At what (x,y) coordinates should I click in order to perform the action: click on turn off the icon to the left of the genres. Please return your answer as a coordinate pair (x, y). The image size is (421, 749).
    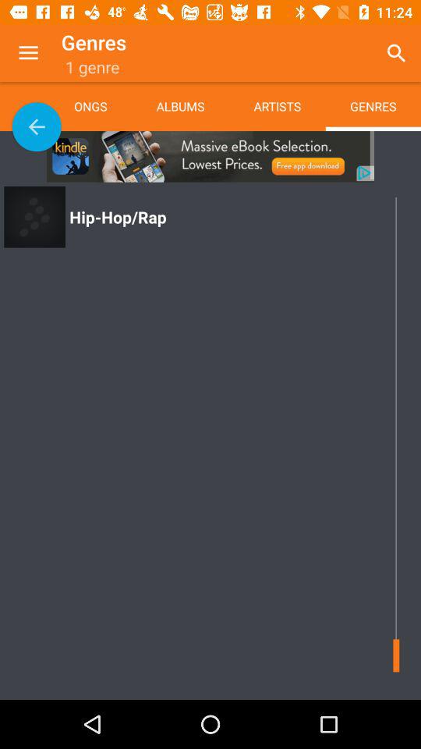
    Looking at the image, I should click on (277, 106).